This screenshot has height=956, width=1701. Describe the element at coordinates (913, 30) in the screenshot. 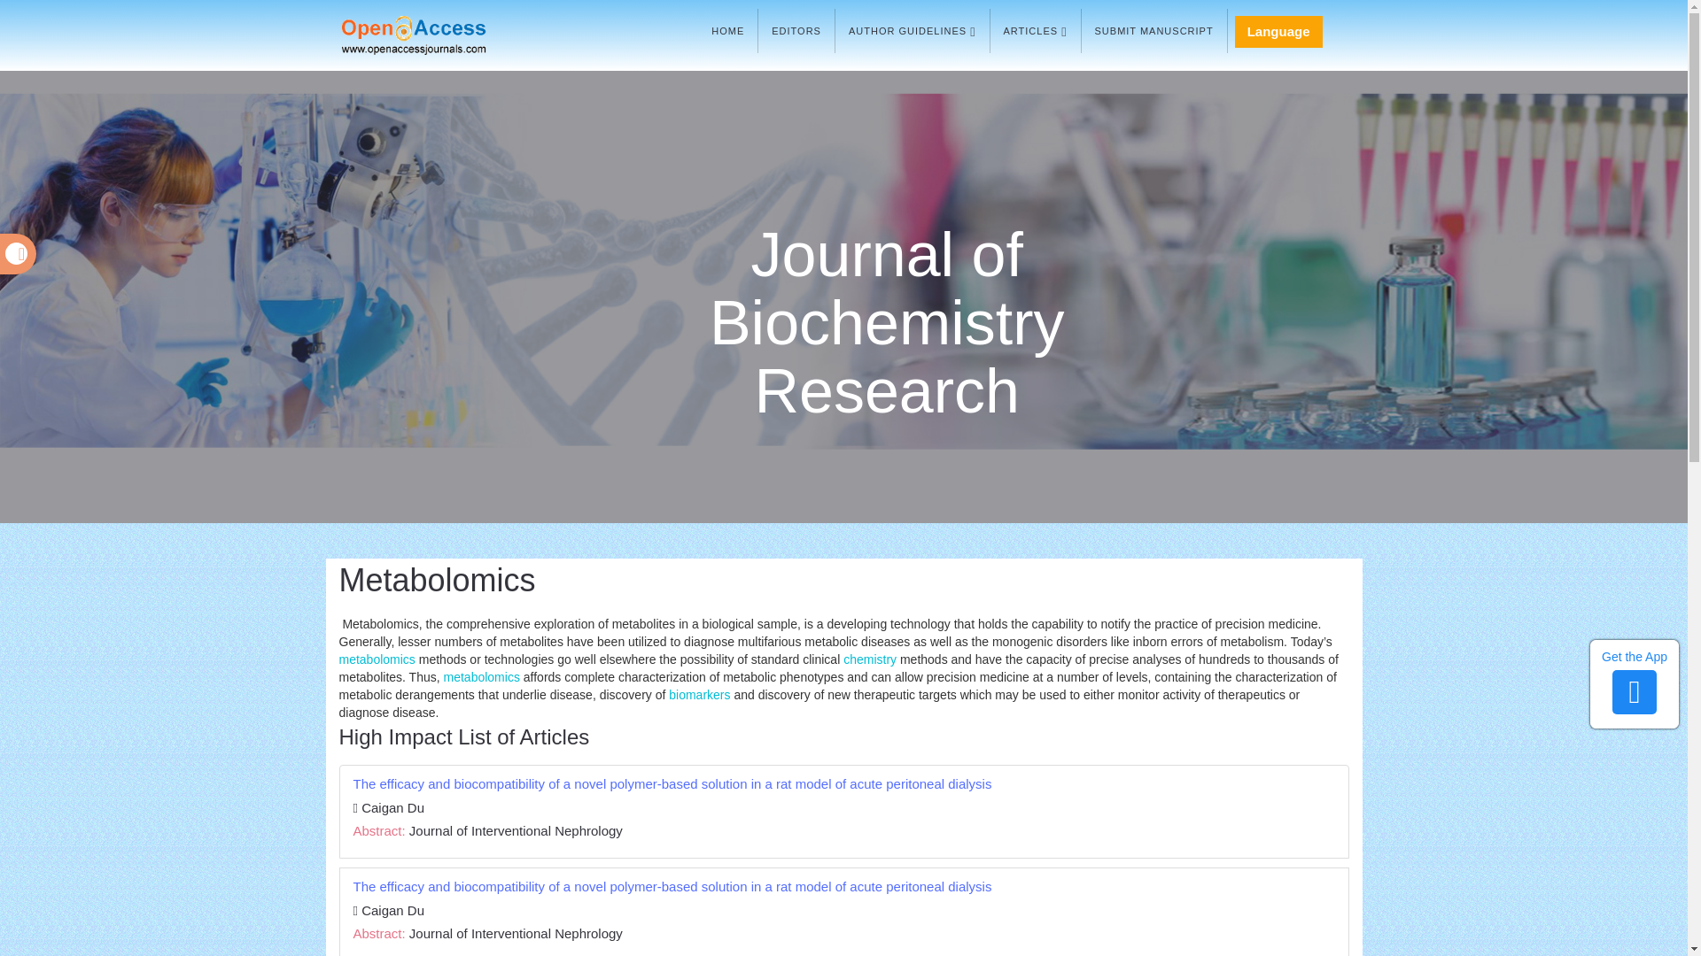

I see `AUTHOR GUIDELINES` at that location.